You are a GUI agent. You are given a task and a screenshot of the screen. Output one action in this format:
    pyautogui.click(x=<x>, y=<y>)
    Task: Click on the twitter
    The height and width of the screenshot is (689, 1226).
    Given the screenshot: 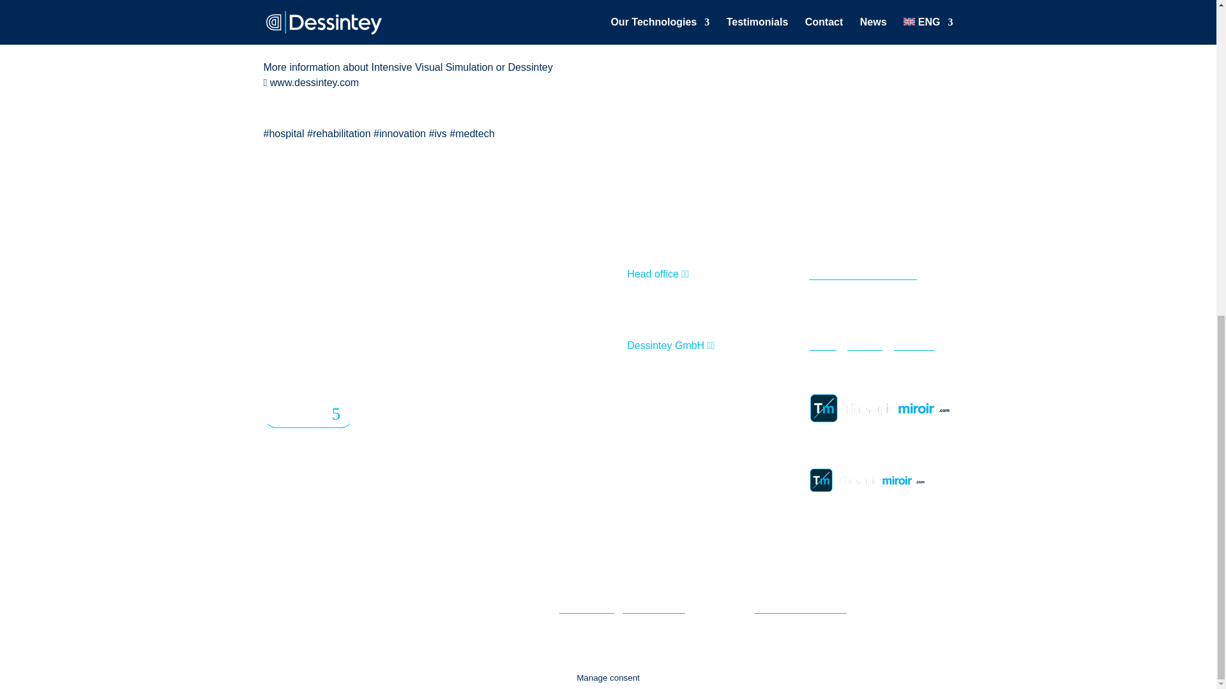 What is the action you would take?
    pyautogui.click(x=822, y=344)
    